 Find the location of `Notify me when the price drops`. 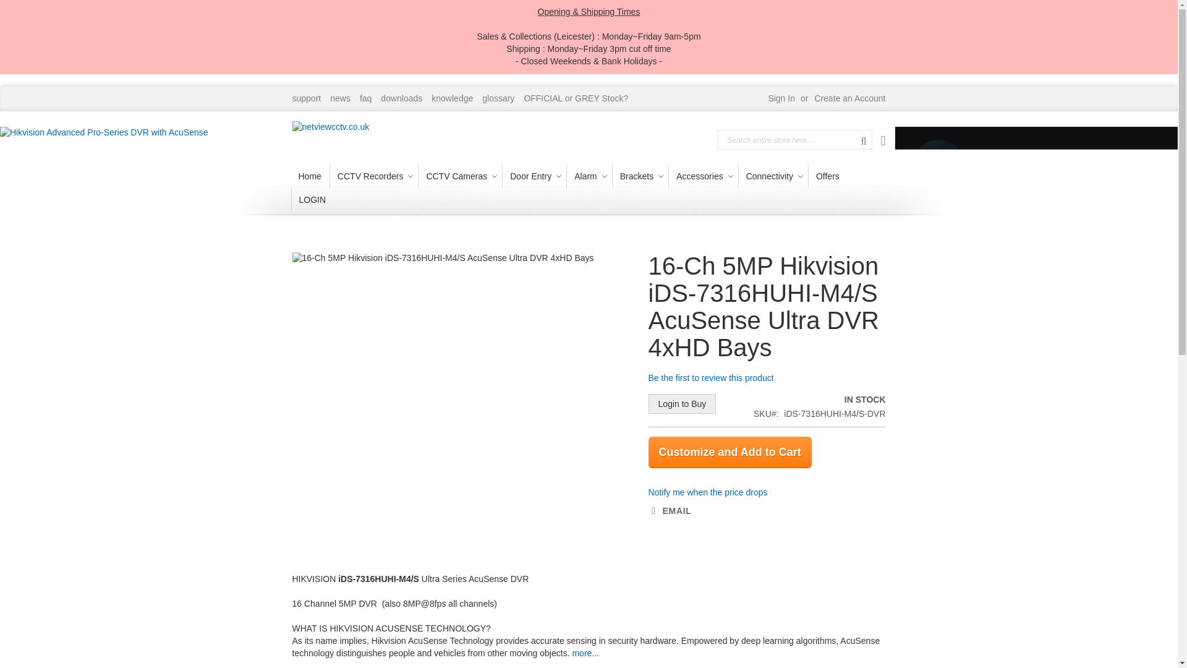

Notify me when the price drops is located at coordinates (707, 492).